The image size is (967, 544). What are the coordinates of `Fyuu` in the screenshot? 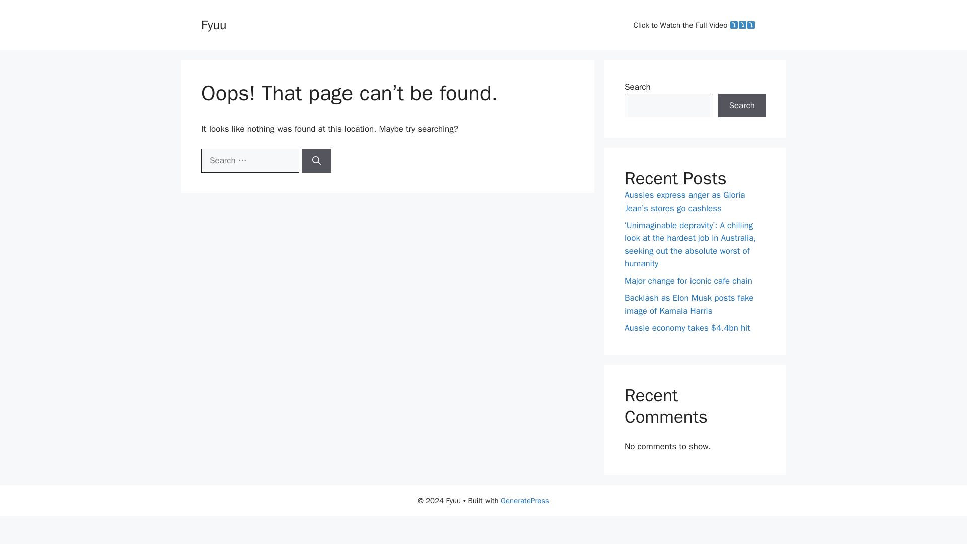 It's located at (214, 24).